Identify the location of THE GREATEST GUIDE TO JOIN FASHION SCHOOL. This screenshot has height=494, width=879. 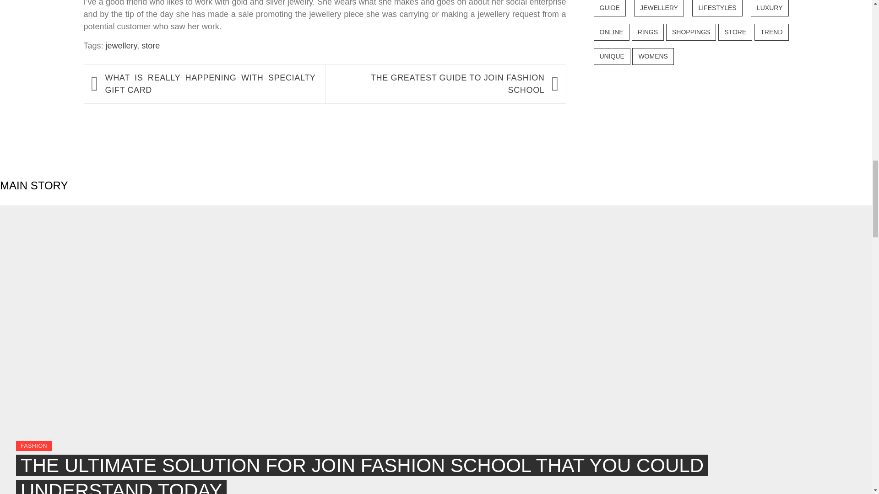
(439, 84).